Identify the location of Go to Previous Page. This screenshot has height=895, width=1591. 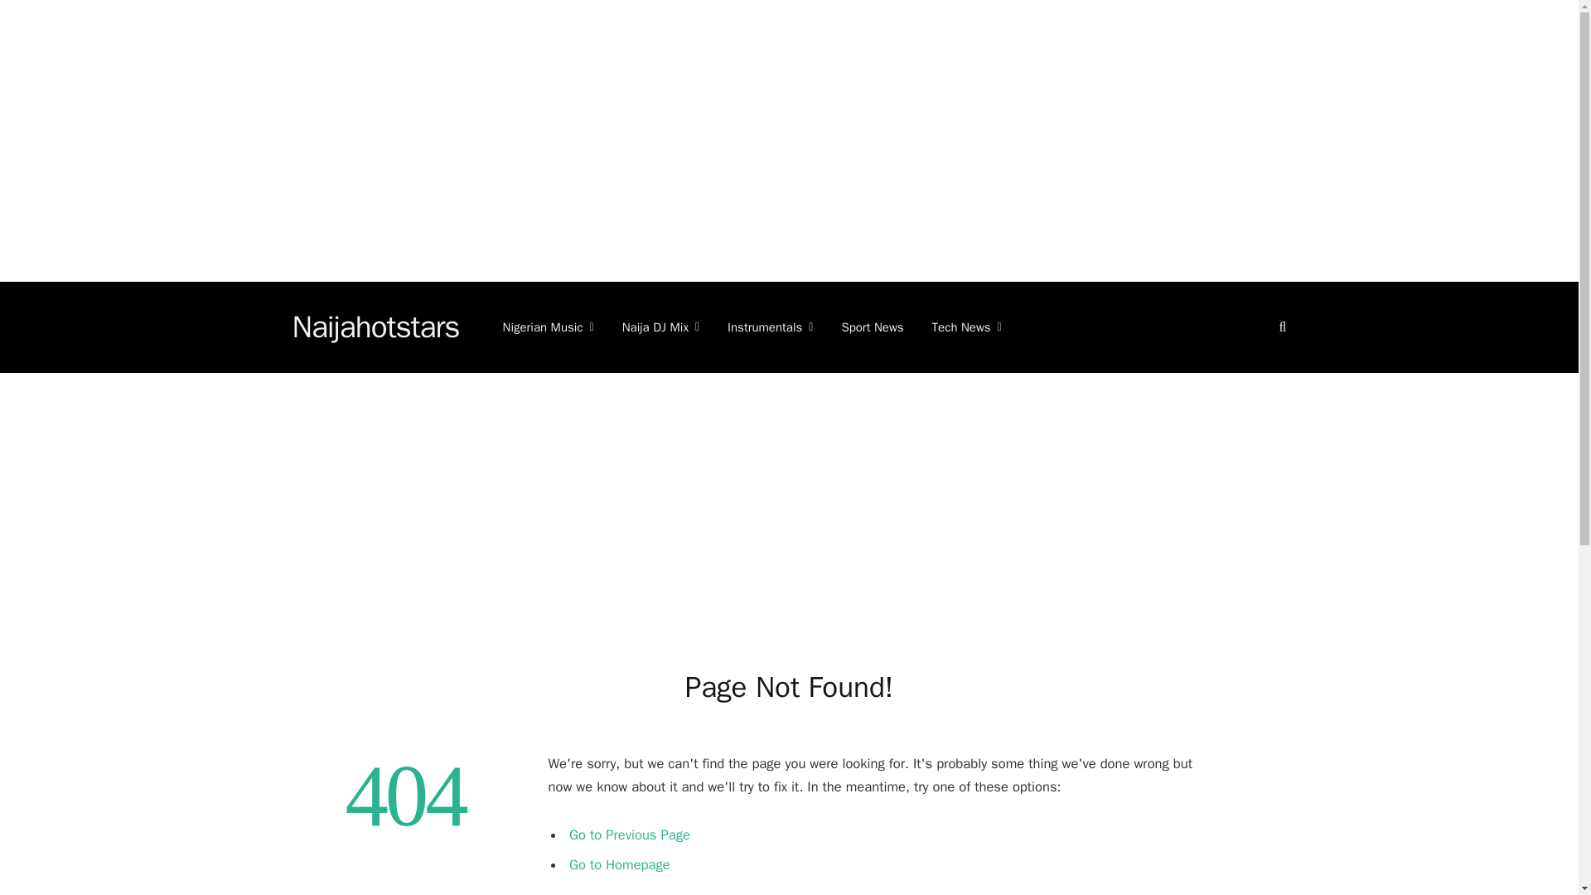
(630, 835).